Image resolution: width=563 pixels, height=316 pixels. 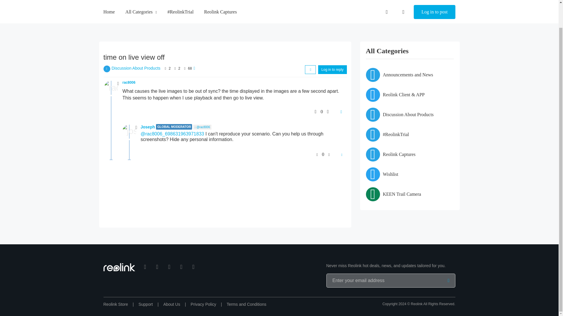 I want to click on Home, so click(x=109, y=1).